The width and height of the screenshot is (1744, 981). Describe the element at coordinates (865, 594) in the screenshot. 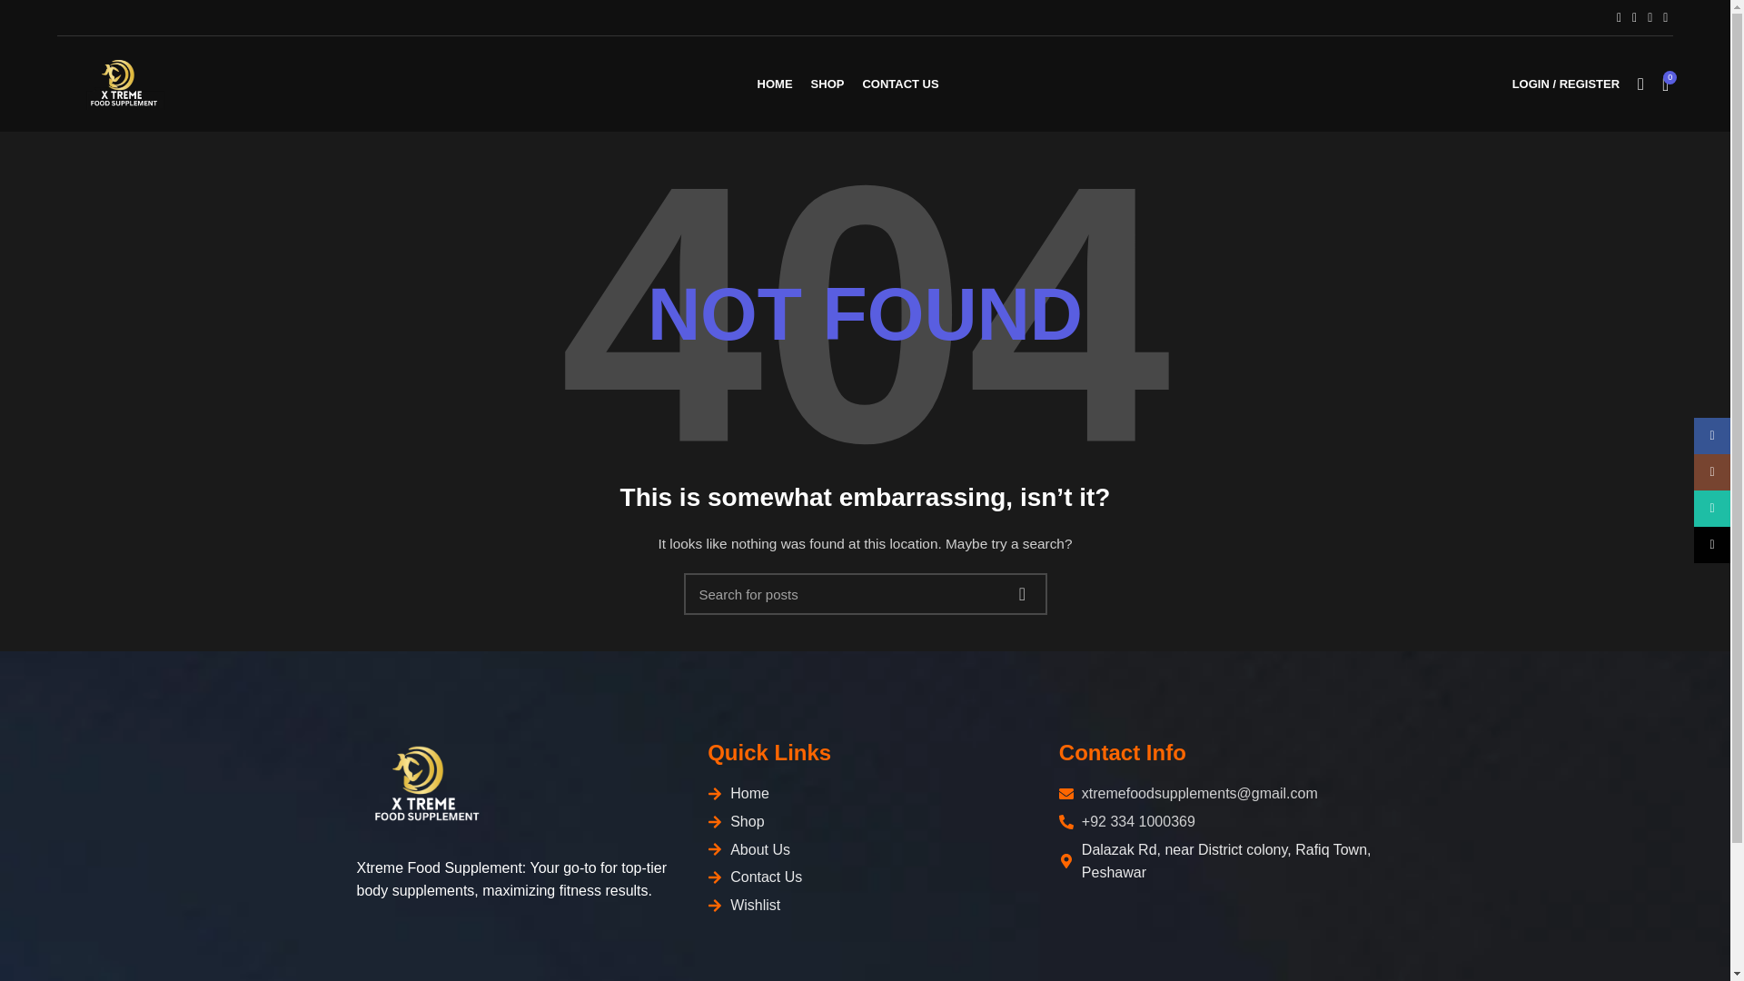

I see `Search for posts` at that location.